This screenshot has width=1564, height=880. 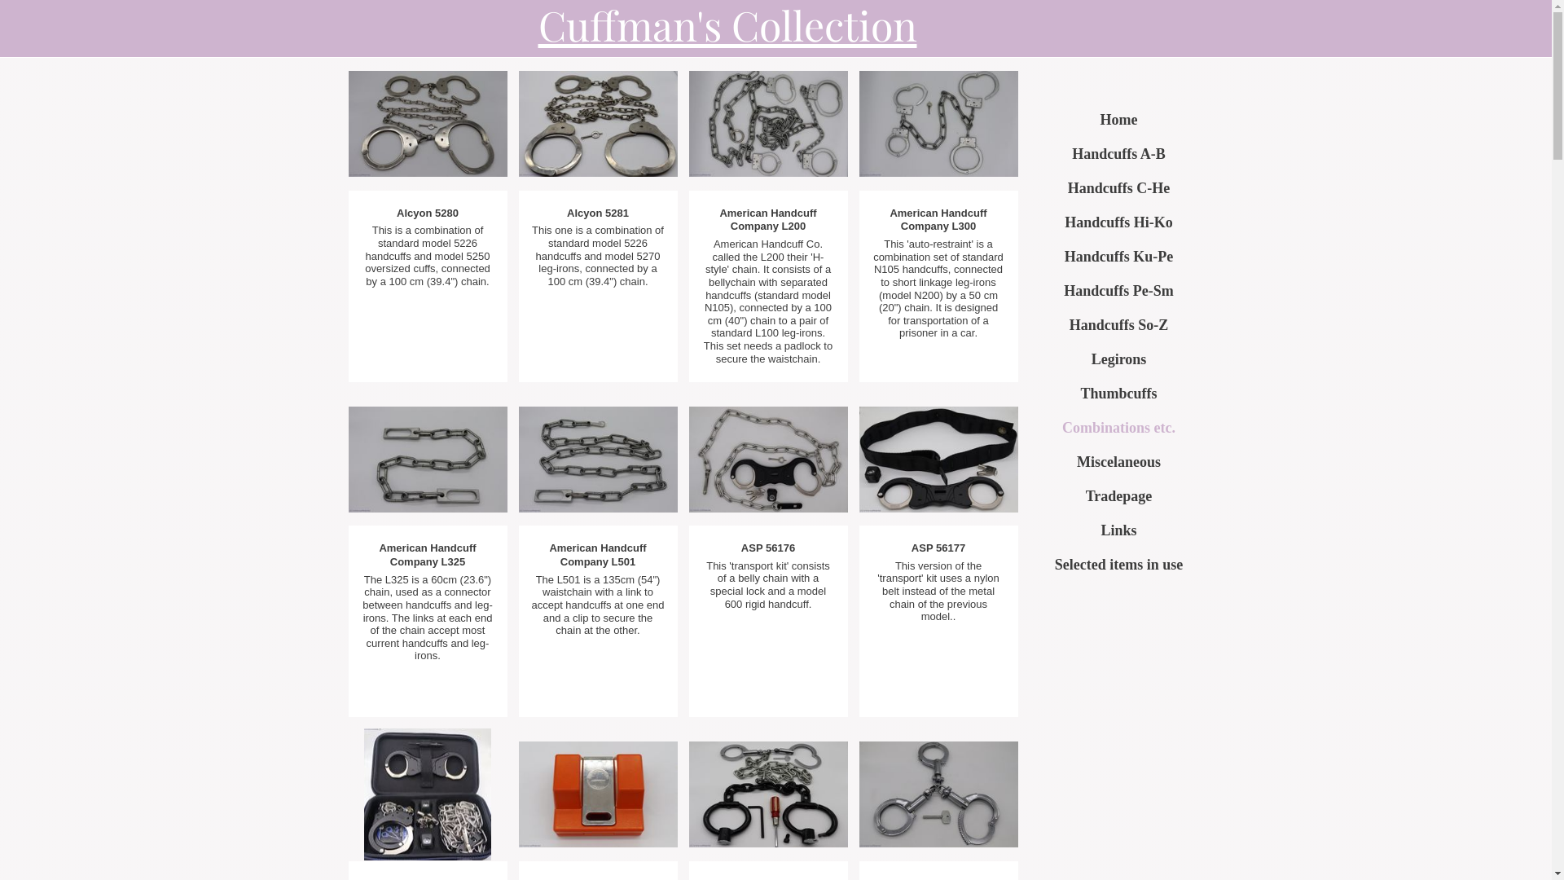 What do you see at coordinates (1118, 291) in the screenshot?
I see `Handcuffs Pe-Sm` at bounding box center [1118, 291].